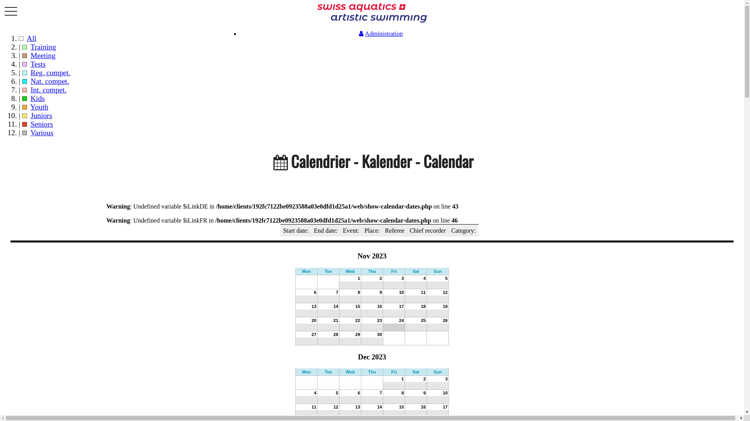 This screenshot has height=421, width=750. I want to click on Juniors, so click(41, 115).